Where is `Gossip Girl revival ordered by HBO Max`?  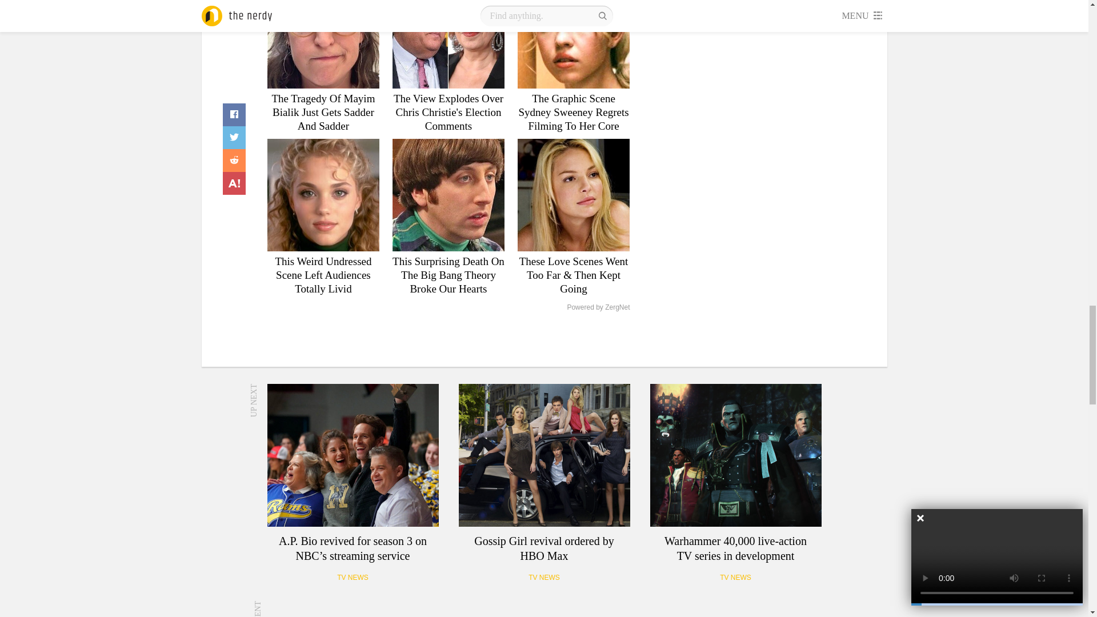
Gossip Girl revival ordered by HBO Max is located at coordinates (544, 455).